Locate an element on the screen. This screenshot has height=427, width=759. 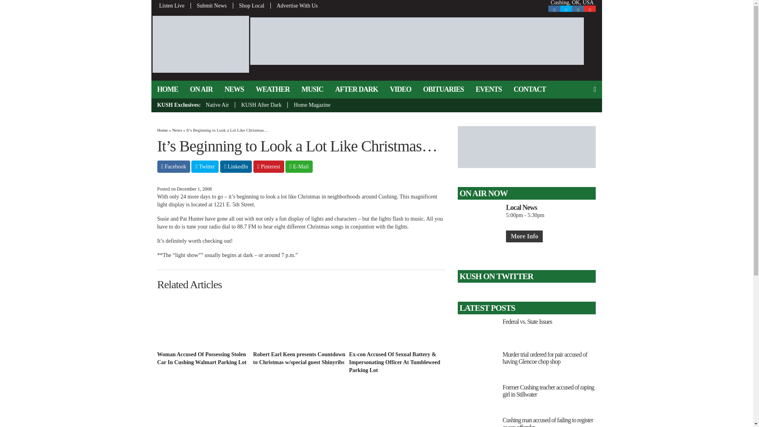
Share to E-Mail is located at coordinates (299, 167).